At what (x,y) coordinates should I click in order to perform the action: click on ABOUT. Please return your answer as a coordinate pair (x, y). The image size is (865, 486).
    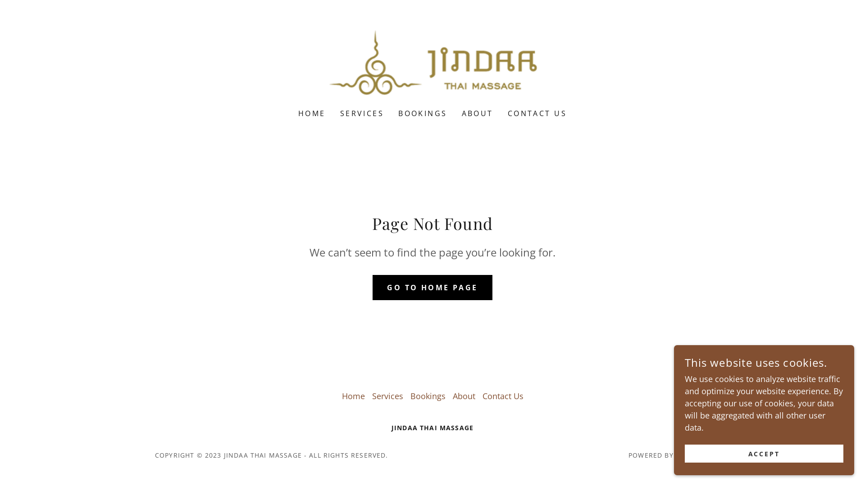
    Looking at the image, I should click on (478, 113).